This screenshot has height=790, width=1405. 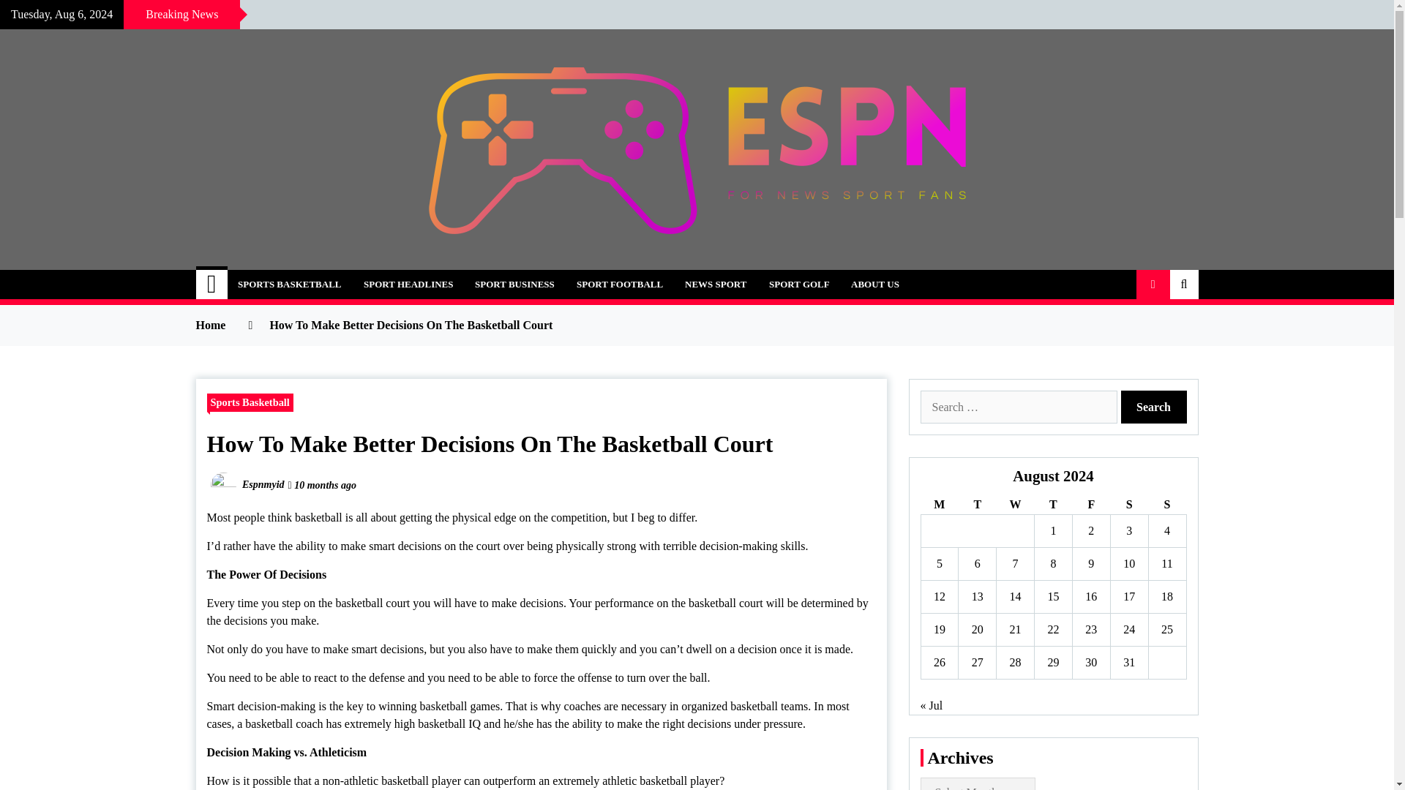 What do you see at coordinates (1090, 505) in the screenshot?
I see `Friday` at bounding box center [1090, 505].